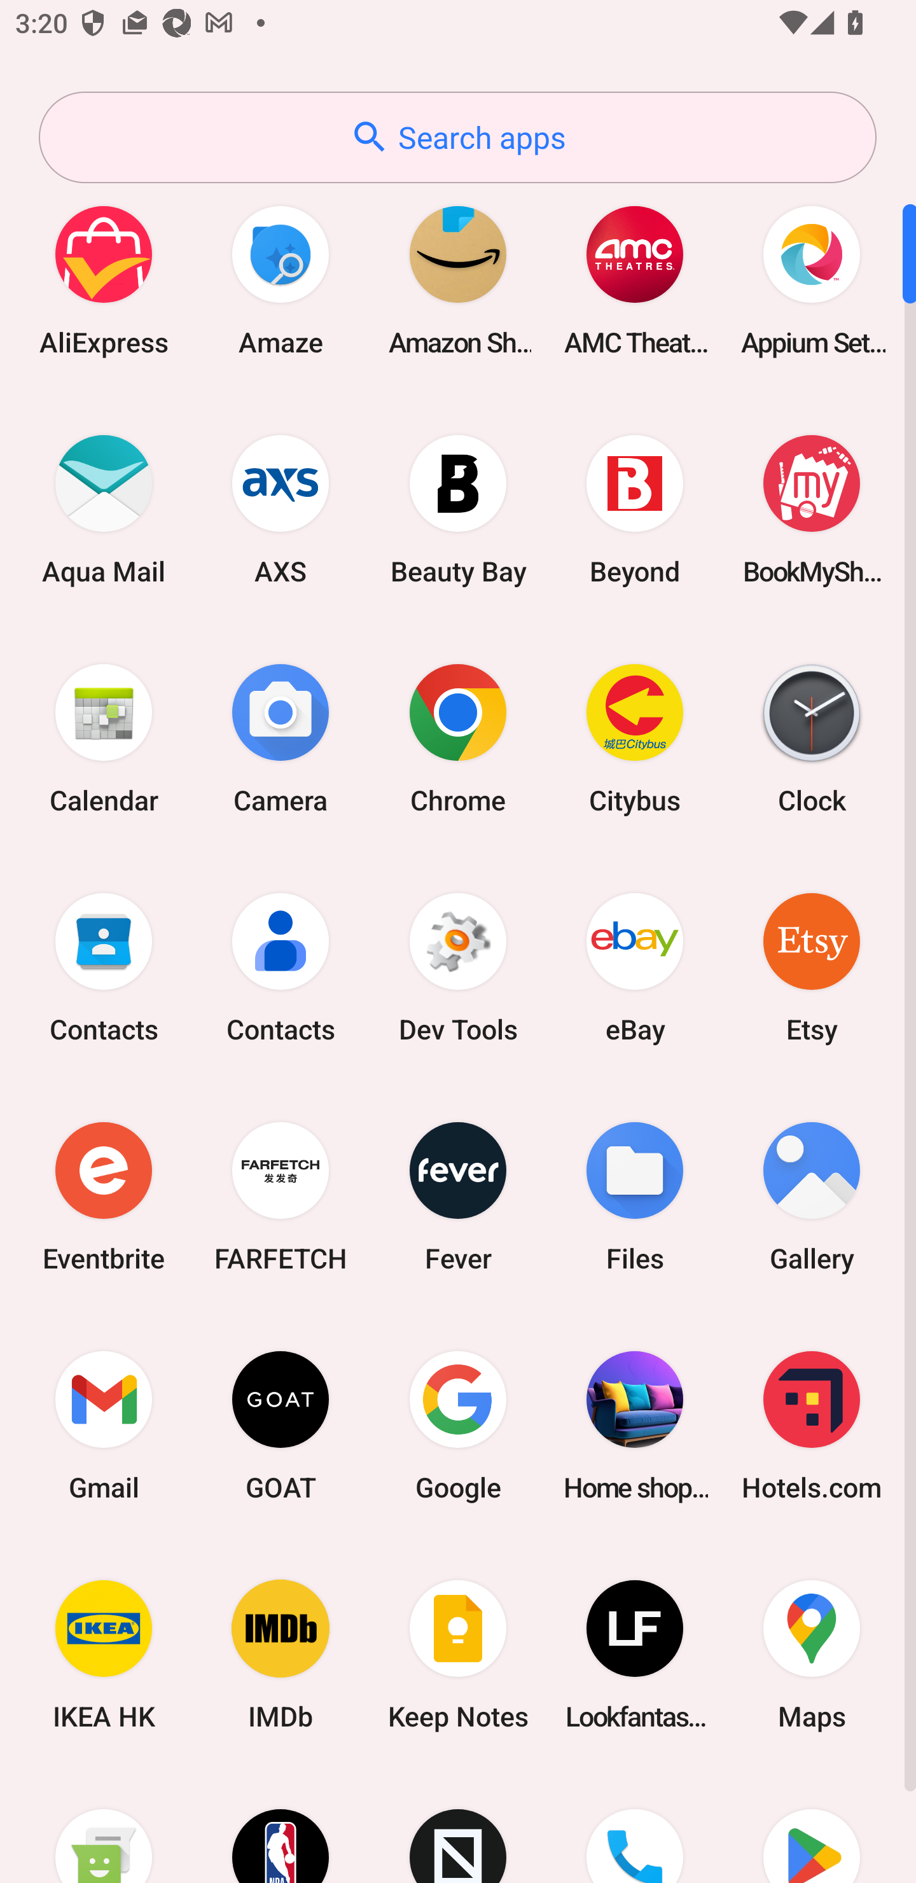  What do you see at coordinates (281, 1425) in the screenshot?
I see `GOAT` at bounding box center [281, 1425].